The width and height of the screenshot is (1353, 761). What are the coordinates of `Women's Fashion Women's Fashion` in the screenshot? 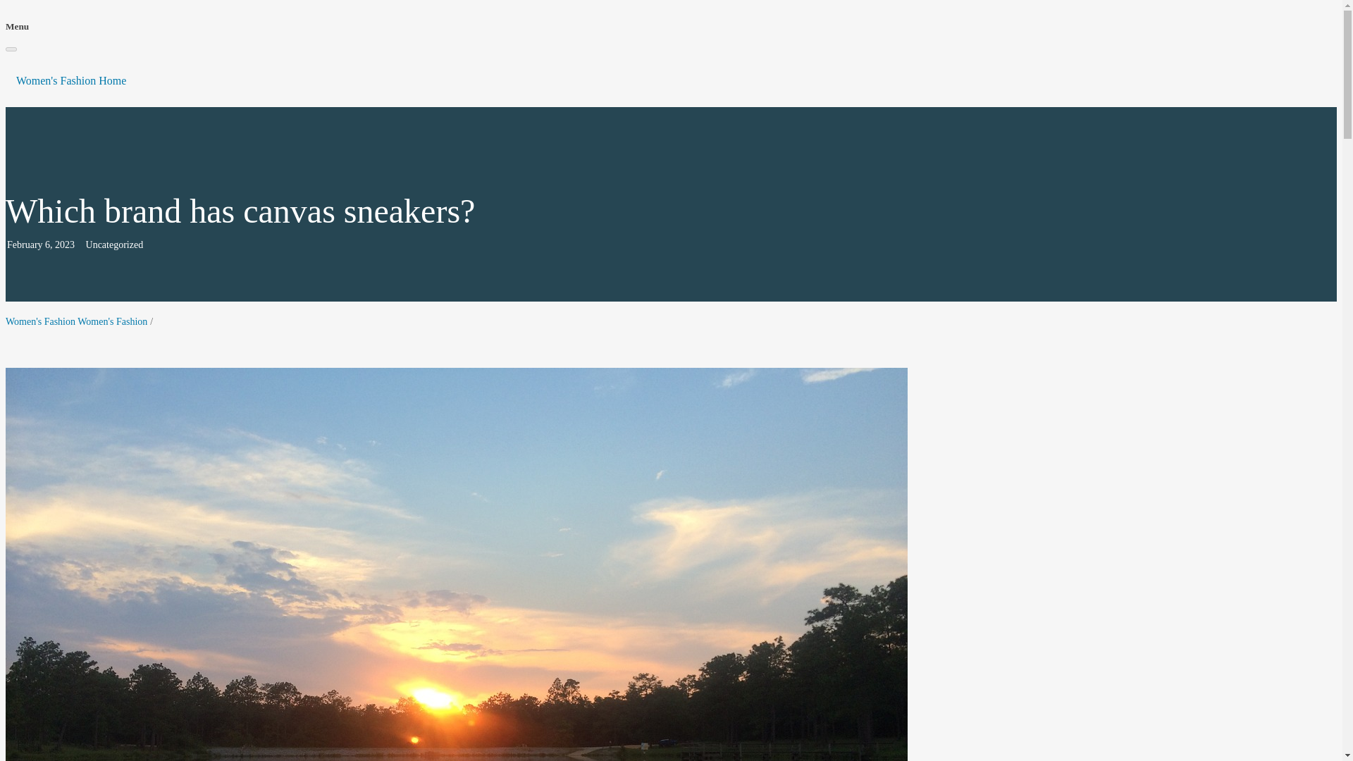 It's located at (76, 321).